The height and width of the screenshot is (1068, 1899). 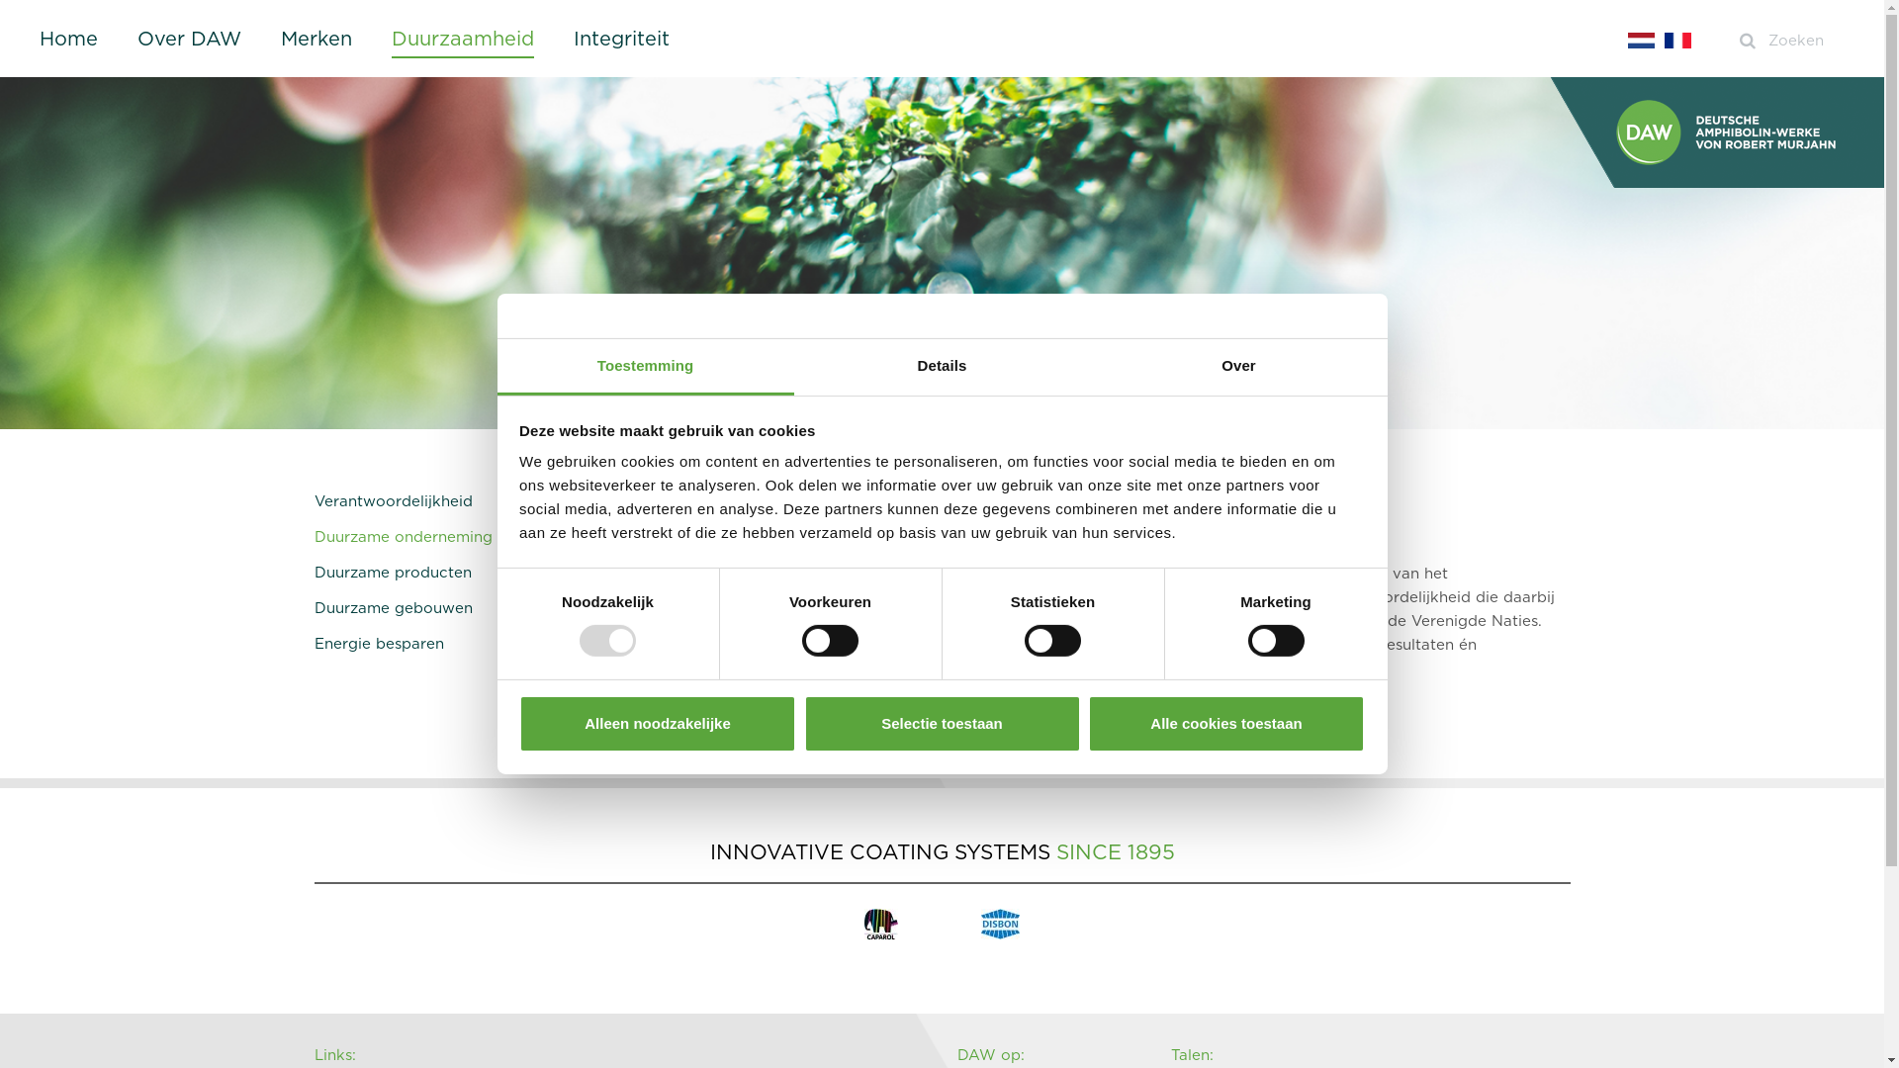 What do you see at coordinates (1226, 724) in the screenshot?
I see `Alle cookies toestaan` at bounding box center [1226, 724].